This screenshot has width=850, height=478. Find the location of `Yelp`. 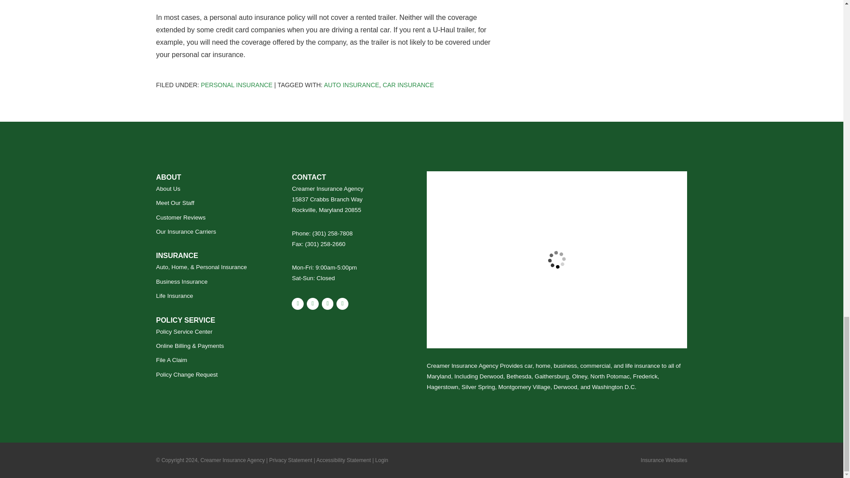

Yelp is located at coordinates (313, 304).